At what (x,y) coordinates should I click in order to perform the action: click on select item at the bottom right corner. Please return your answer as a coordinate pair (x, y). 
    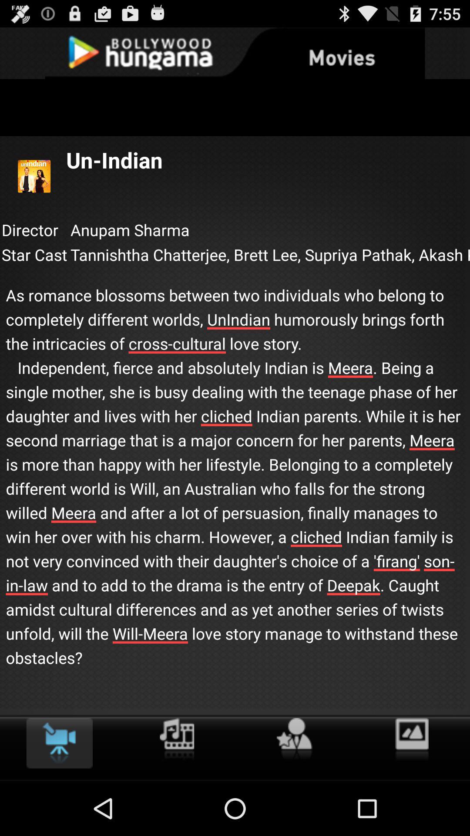
    Looking at the image, I should click on (412, 739).